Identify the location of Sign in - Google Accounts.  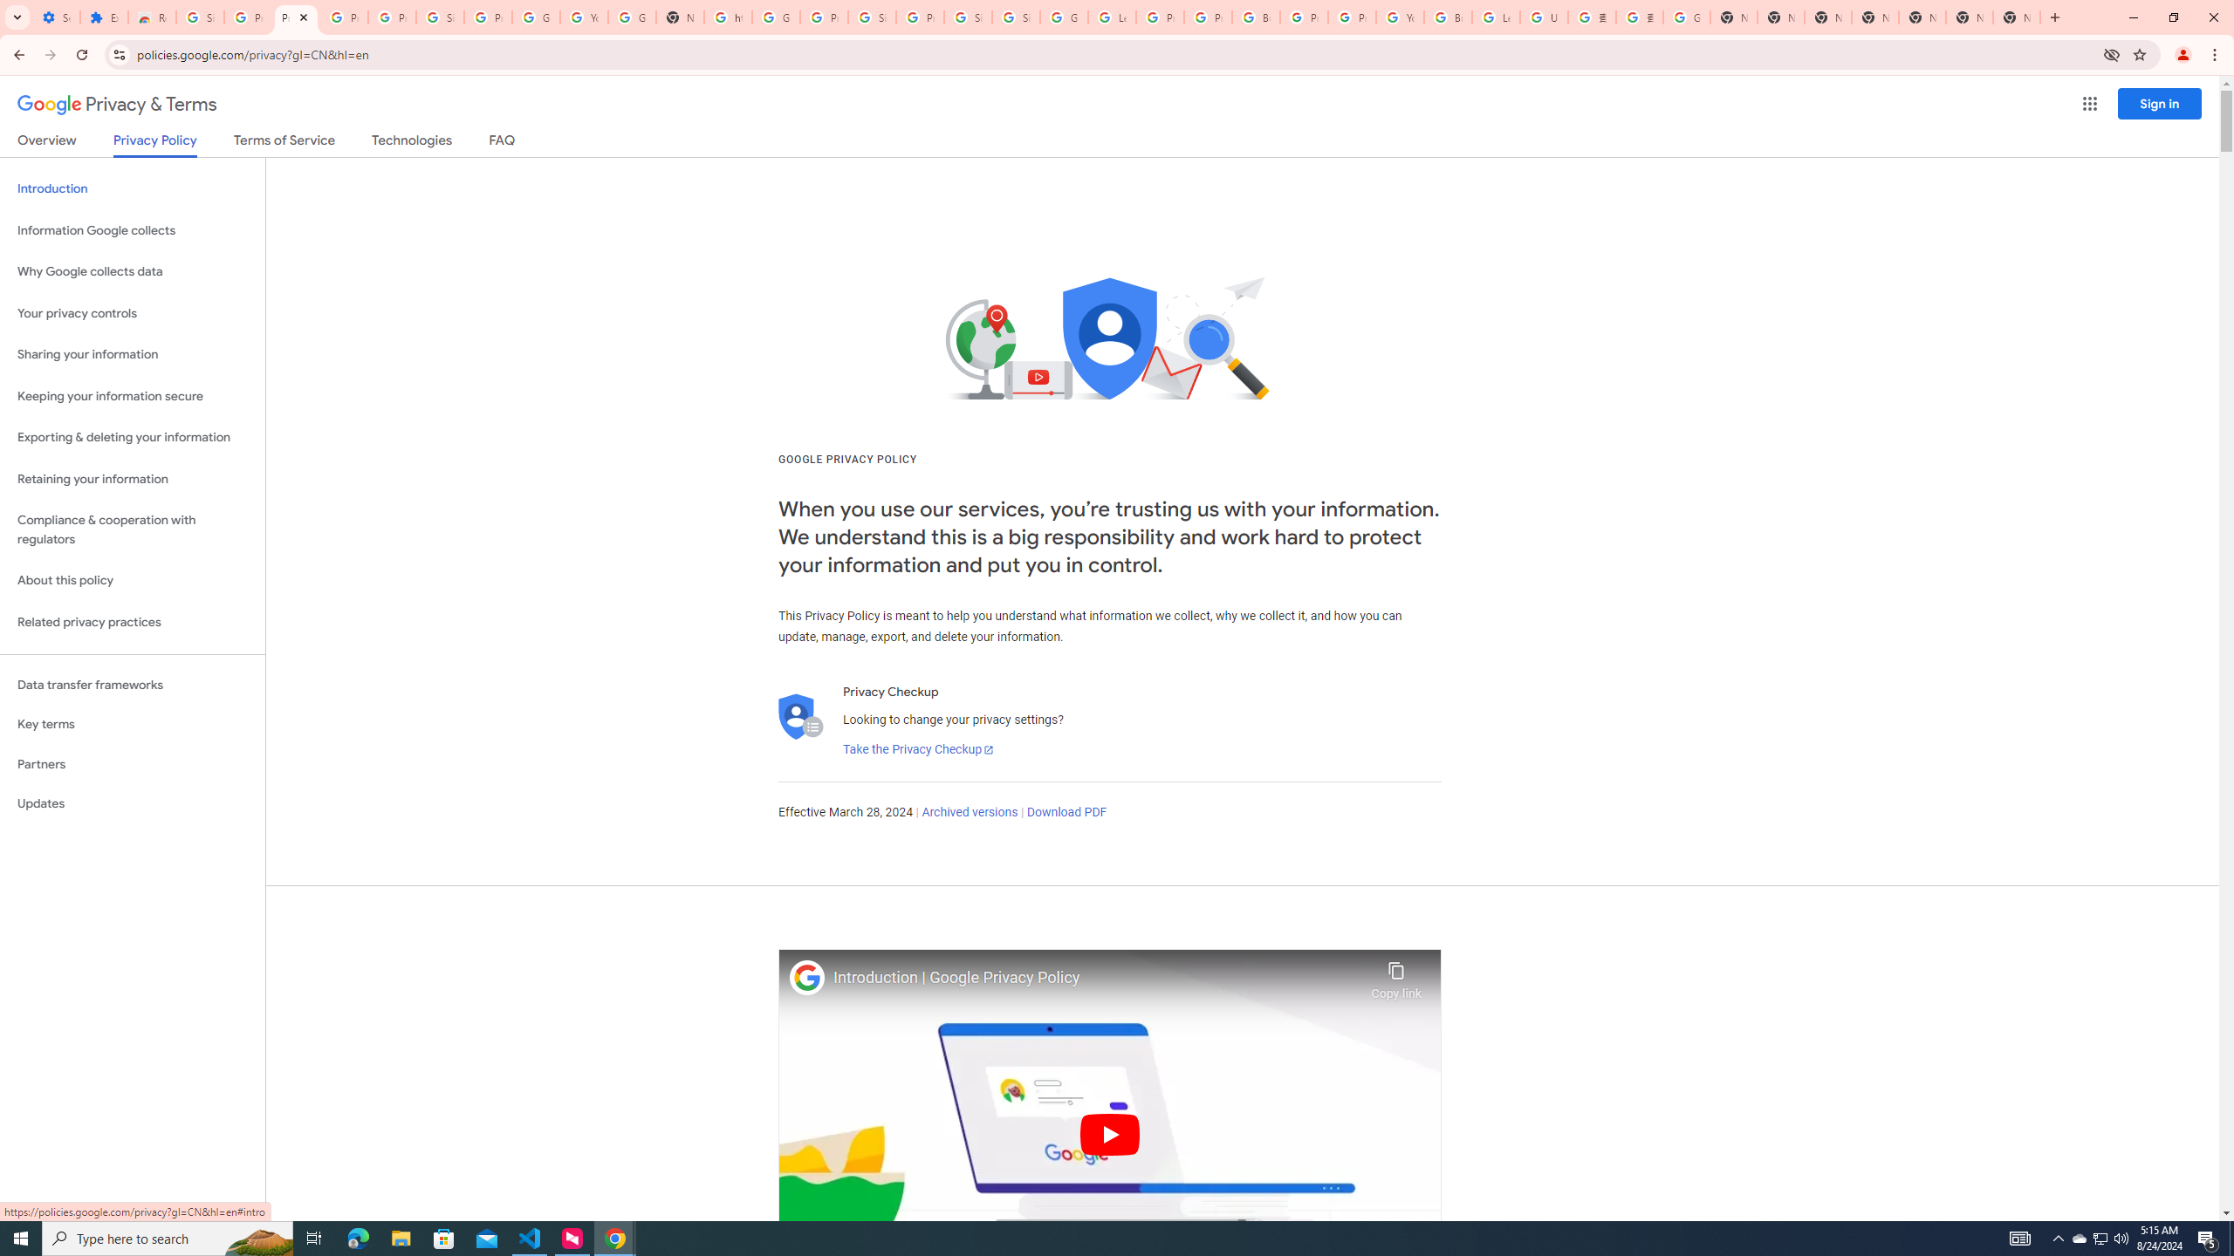
(968, 17).